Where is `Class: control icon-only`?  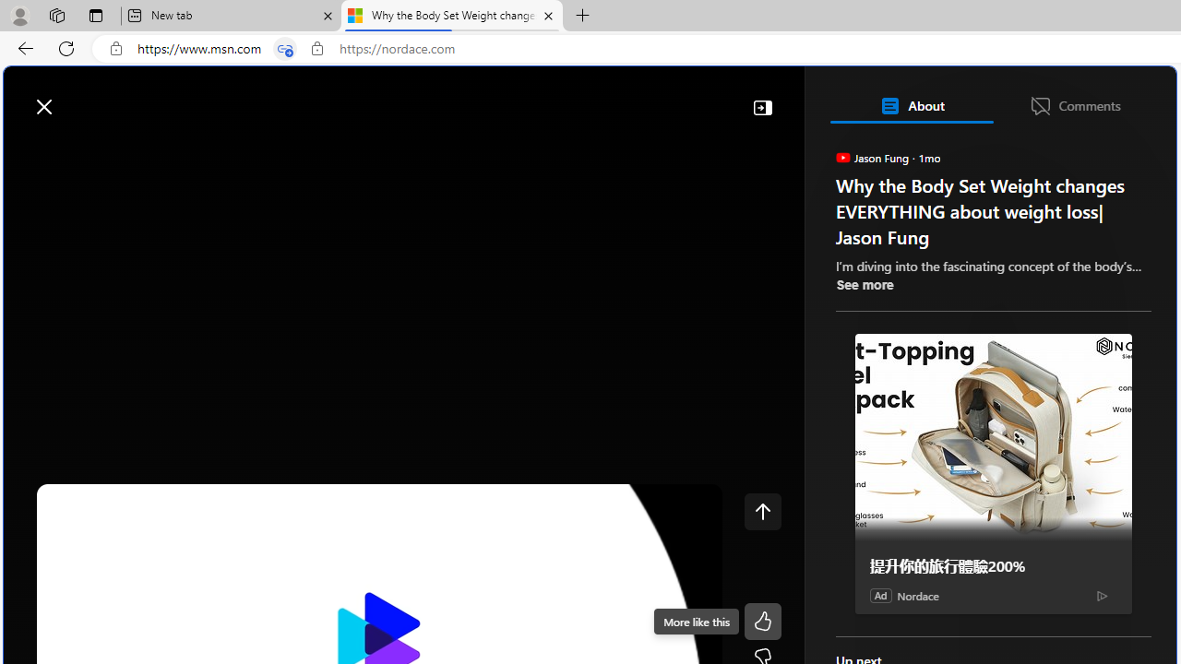
Class: control icon-only is located at coordinates (762, 511).